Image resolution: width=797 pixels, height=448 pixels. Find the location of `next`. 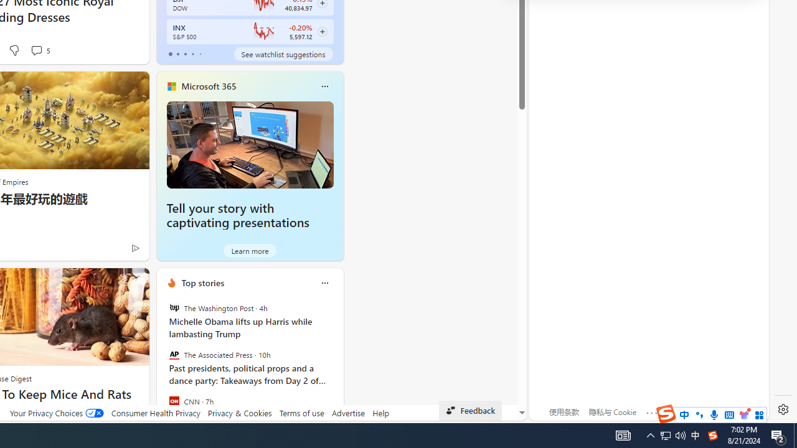

next is located at coordinates (337, 363).